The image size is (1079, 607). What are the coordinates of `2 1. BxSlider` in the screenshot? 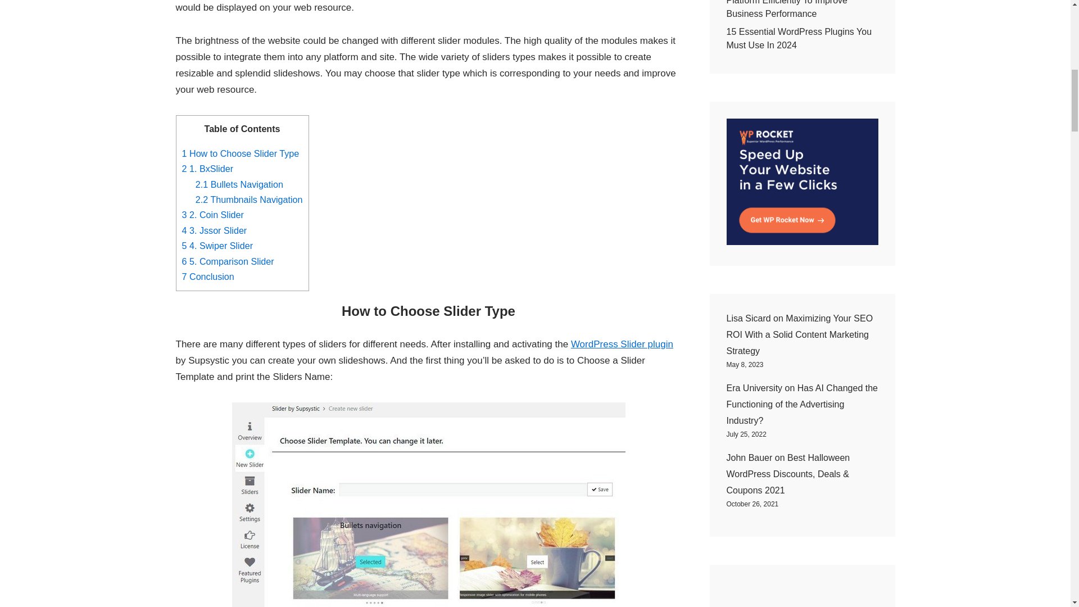 It's located at (208, 168).